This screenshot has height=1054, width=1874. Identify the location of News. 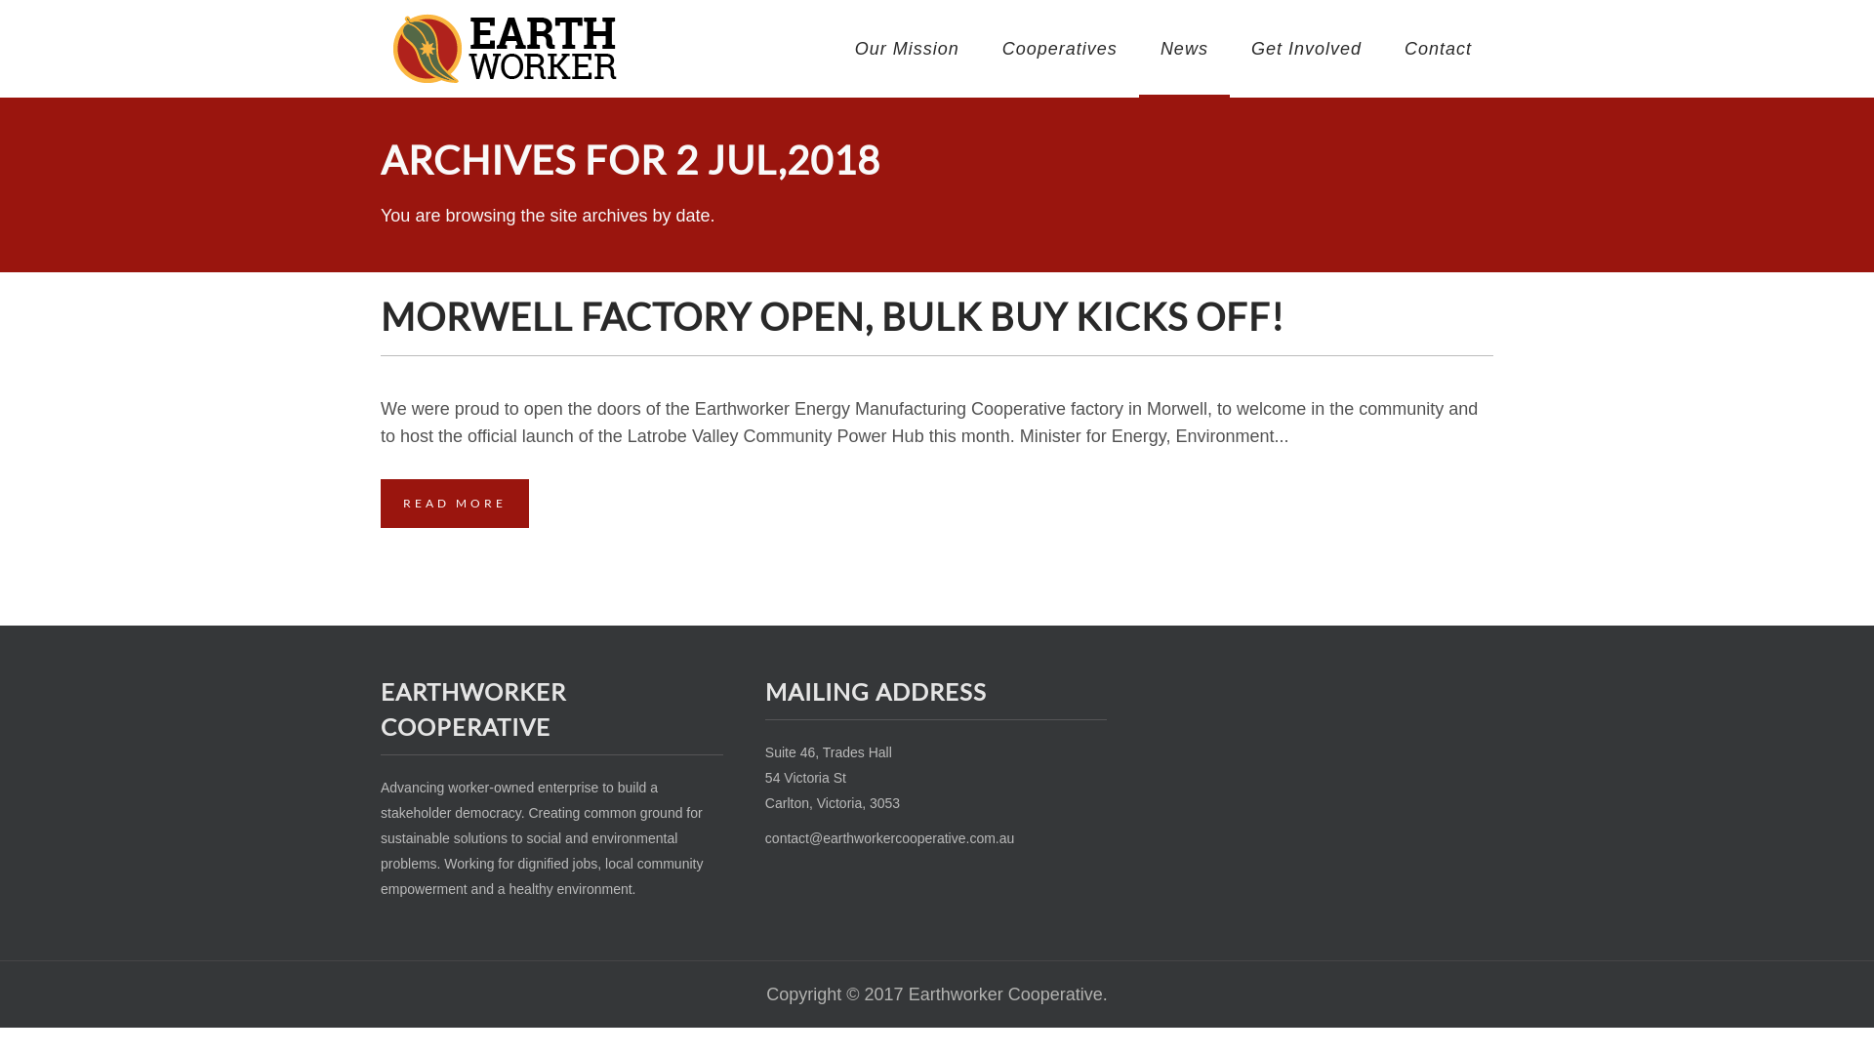
(1185, 49).